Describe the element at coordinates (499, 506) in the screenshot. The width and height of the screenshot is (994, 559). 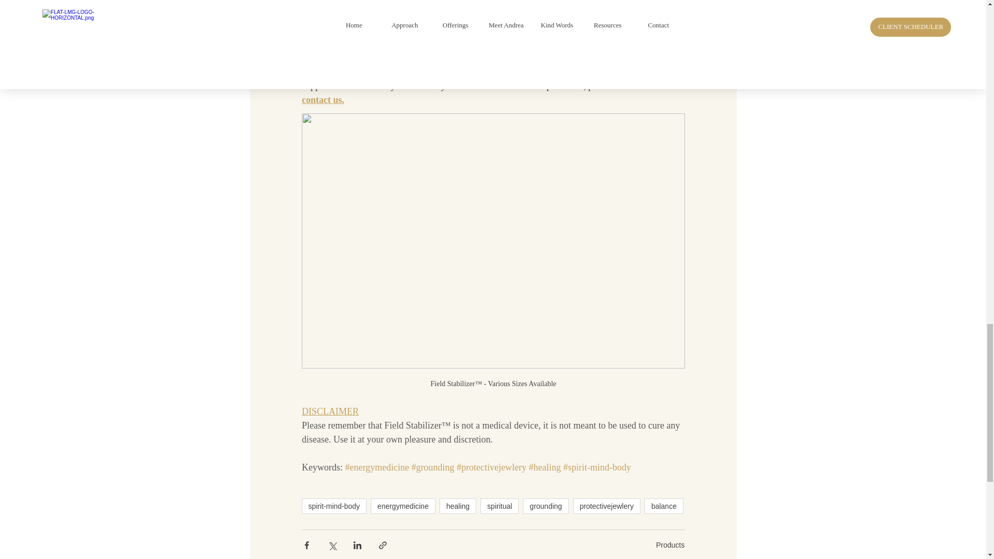
I see `spiritual` at that location.